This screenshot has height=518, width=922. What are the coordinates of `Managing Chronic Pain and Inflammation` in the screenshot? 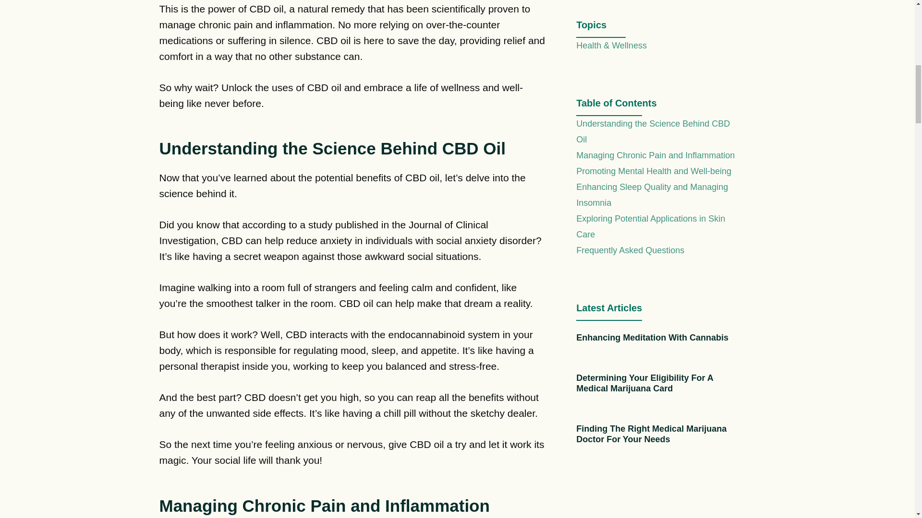 It's located at (655, 155).